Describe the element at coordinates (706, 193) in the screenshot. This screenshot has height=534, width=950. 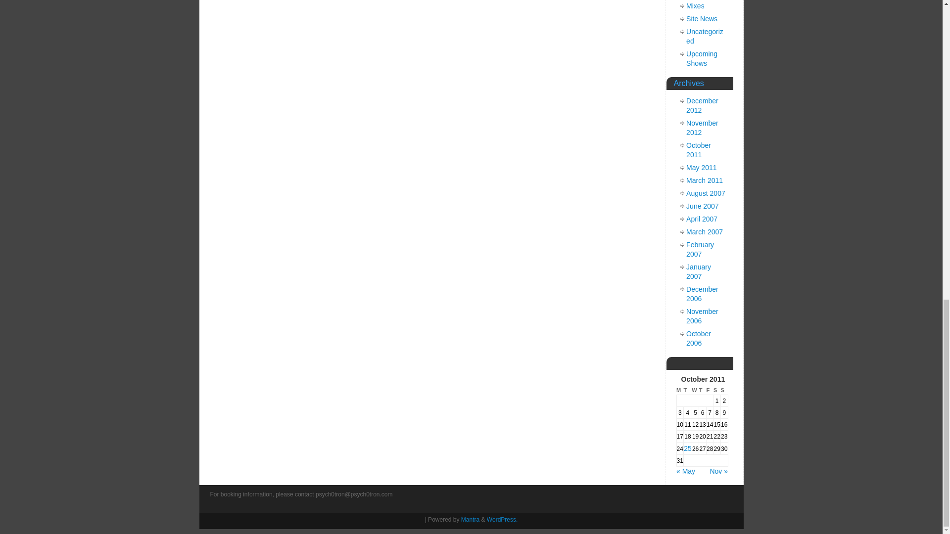
I see `August 2007` at that location.